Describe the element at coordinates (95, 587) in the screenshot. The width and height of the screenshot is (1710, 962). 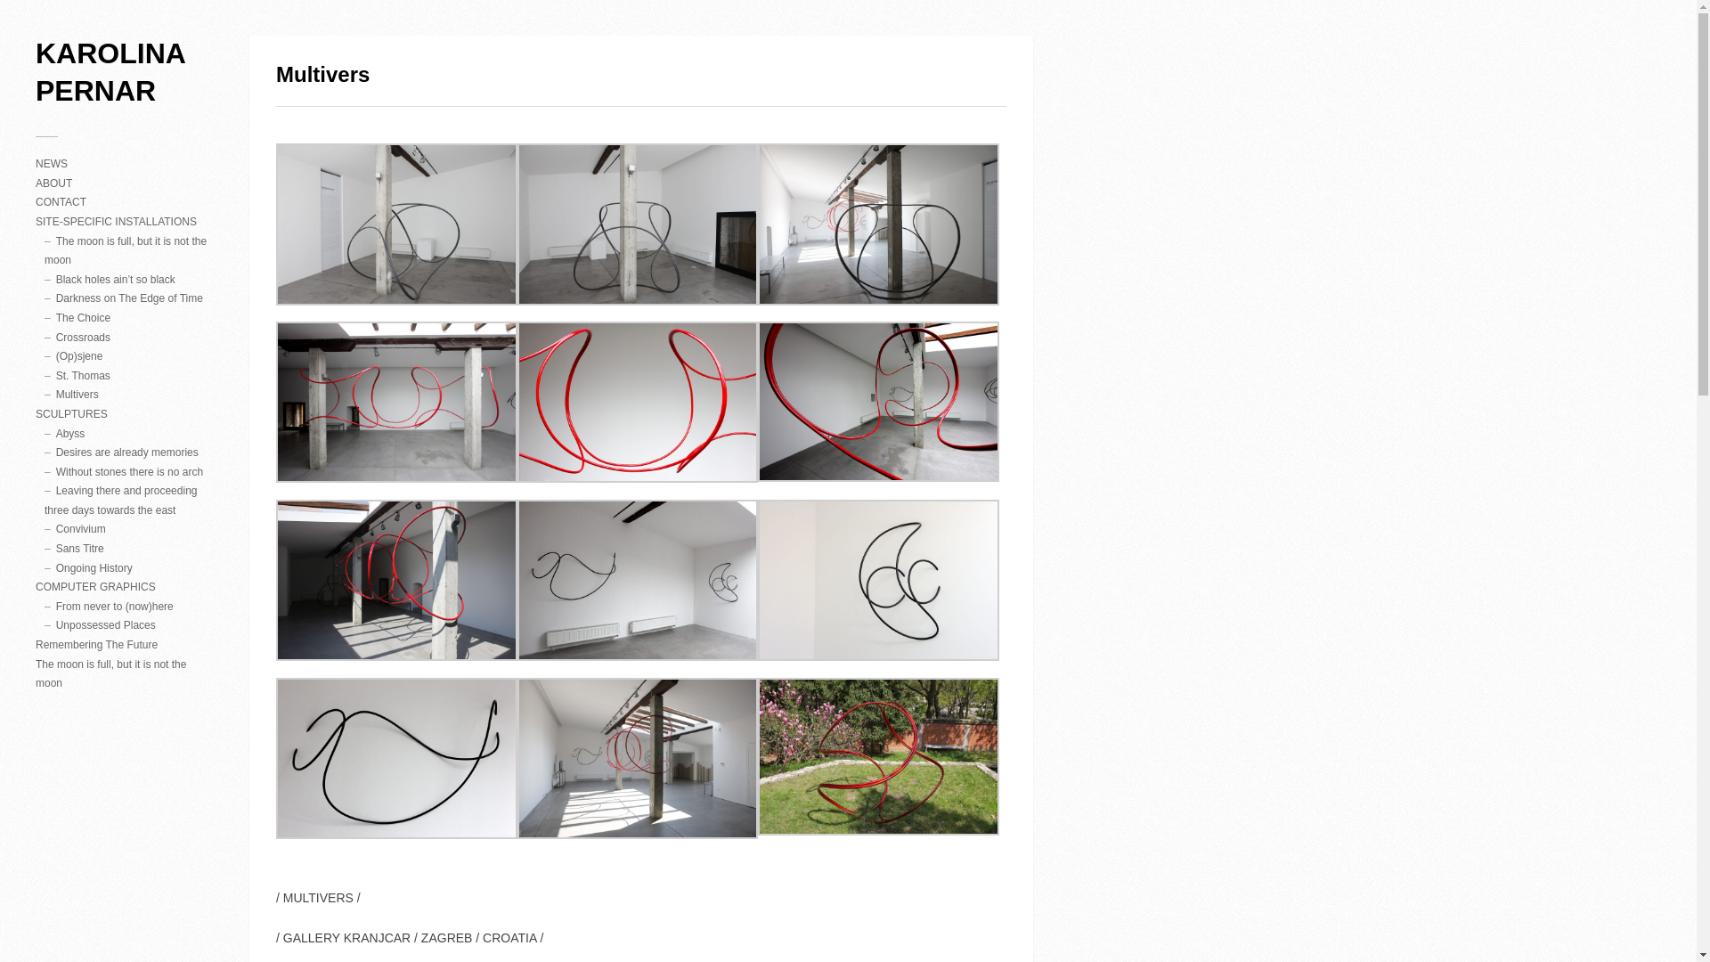
I see `COMPUTER GRAPHICS` at that location.